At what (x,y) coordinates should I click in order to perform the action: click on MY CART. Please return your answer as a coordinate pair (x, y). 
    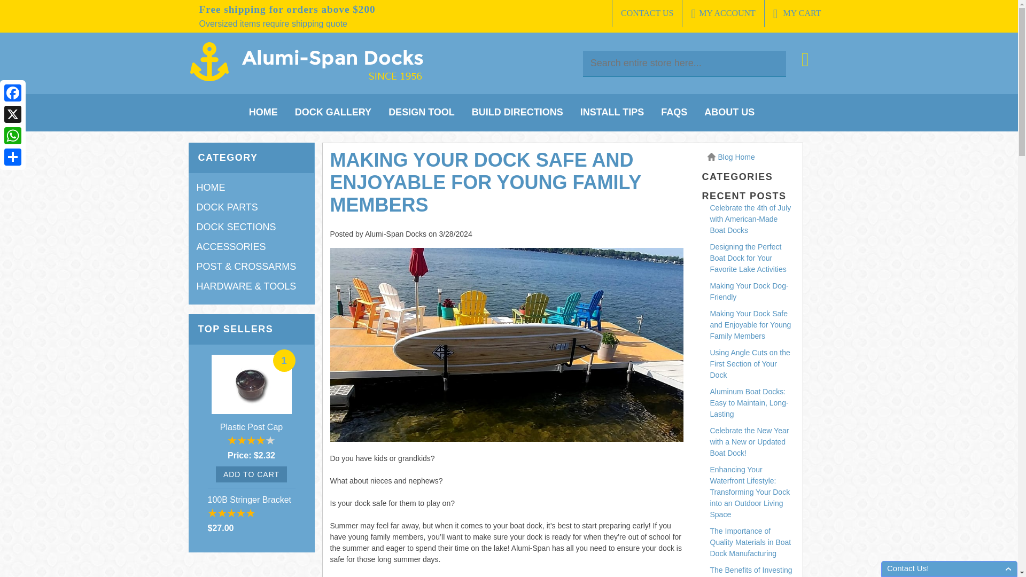
    Looking at the image, I should click on (797, 13).